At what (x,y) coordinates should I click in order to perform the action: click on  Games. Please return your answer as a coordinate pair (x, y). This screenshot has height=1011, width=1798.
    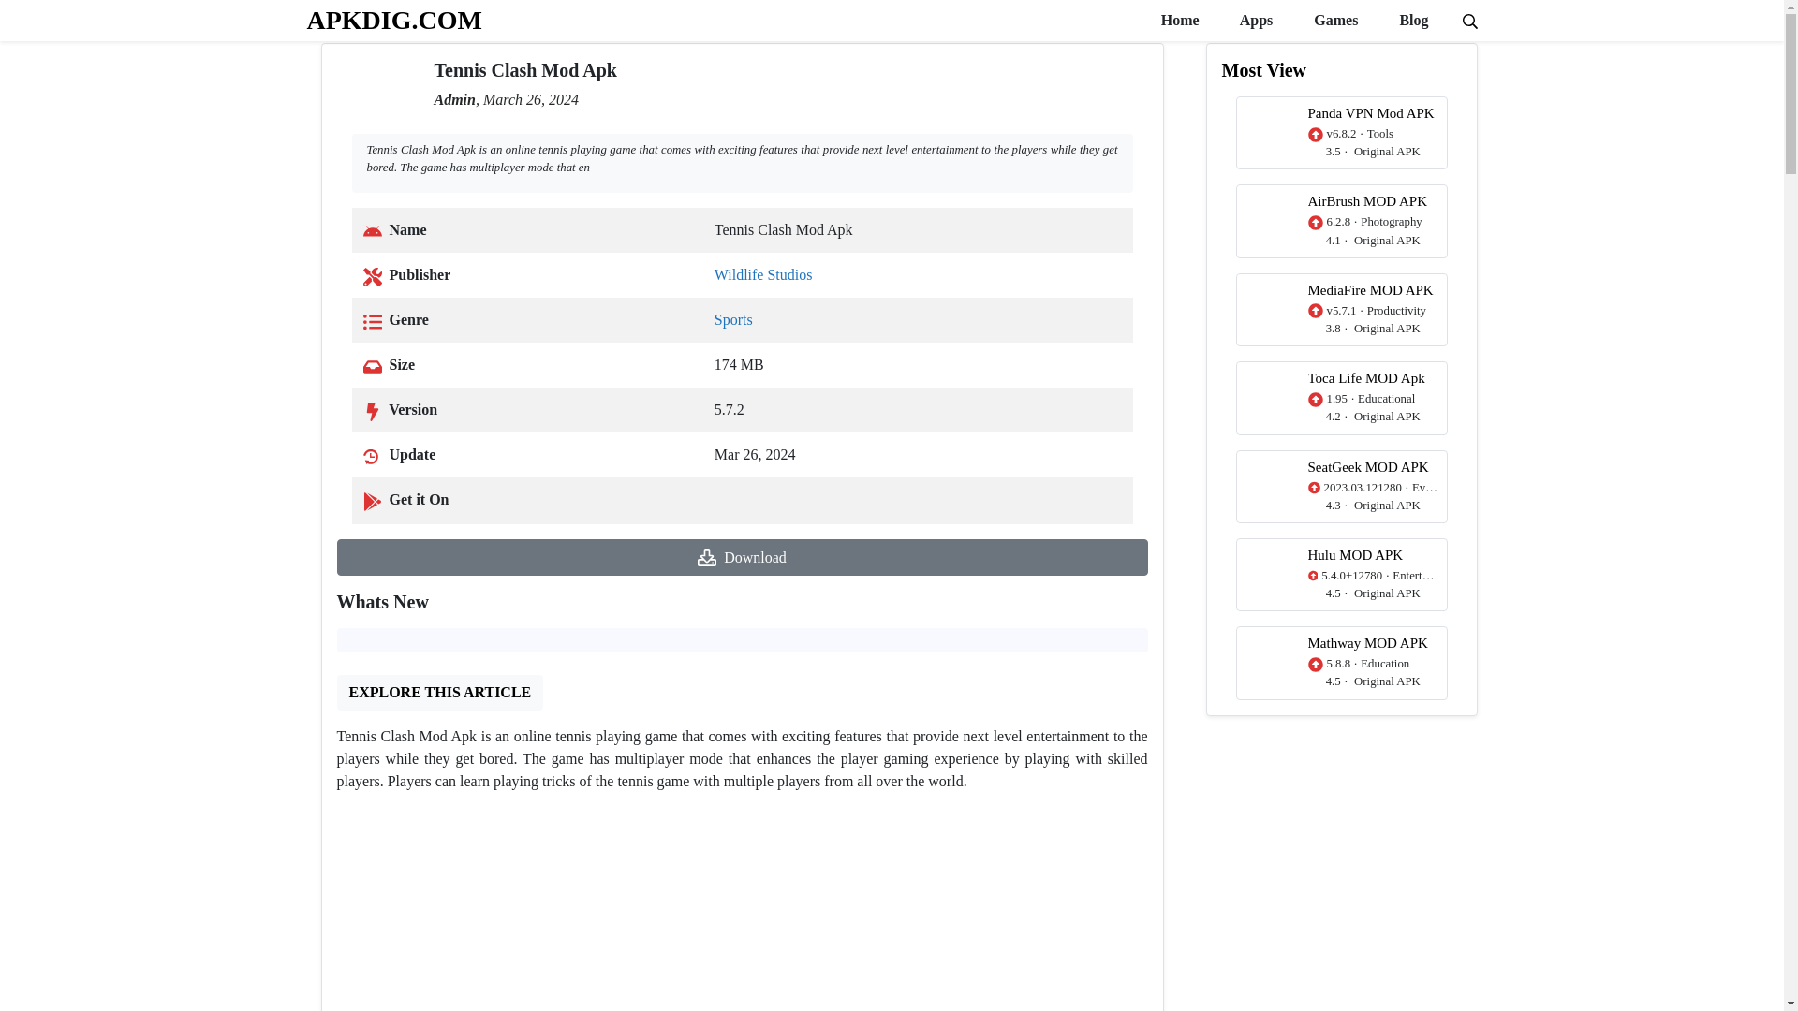
    Looking at the image, I should click on (1334, 21).